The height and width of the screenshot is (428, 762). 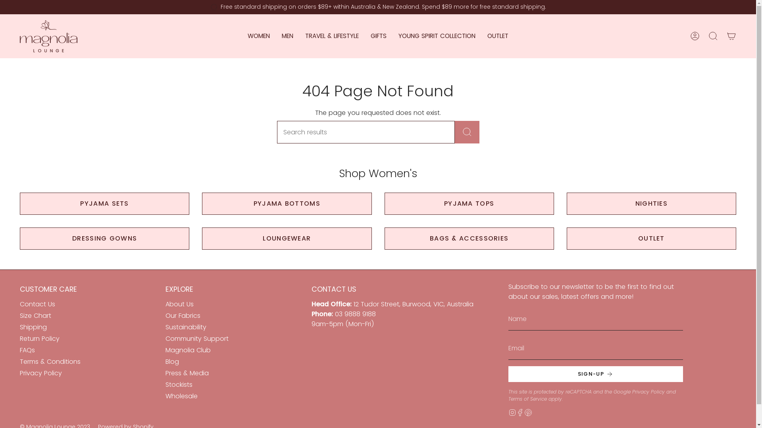 I want to click on Terms of Service, so click(x=528, y=399).